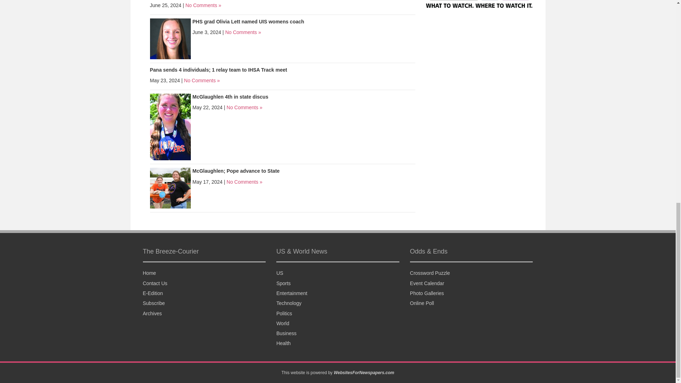 This screenshot has width=681, height=383. Describe the element at coordinates (170, 38) in the screenshot. I see `PHS grad Olivia Lett named UIS womens coach` at that location.